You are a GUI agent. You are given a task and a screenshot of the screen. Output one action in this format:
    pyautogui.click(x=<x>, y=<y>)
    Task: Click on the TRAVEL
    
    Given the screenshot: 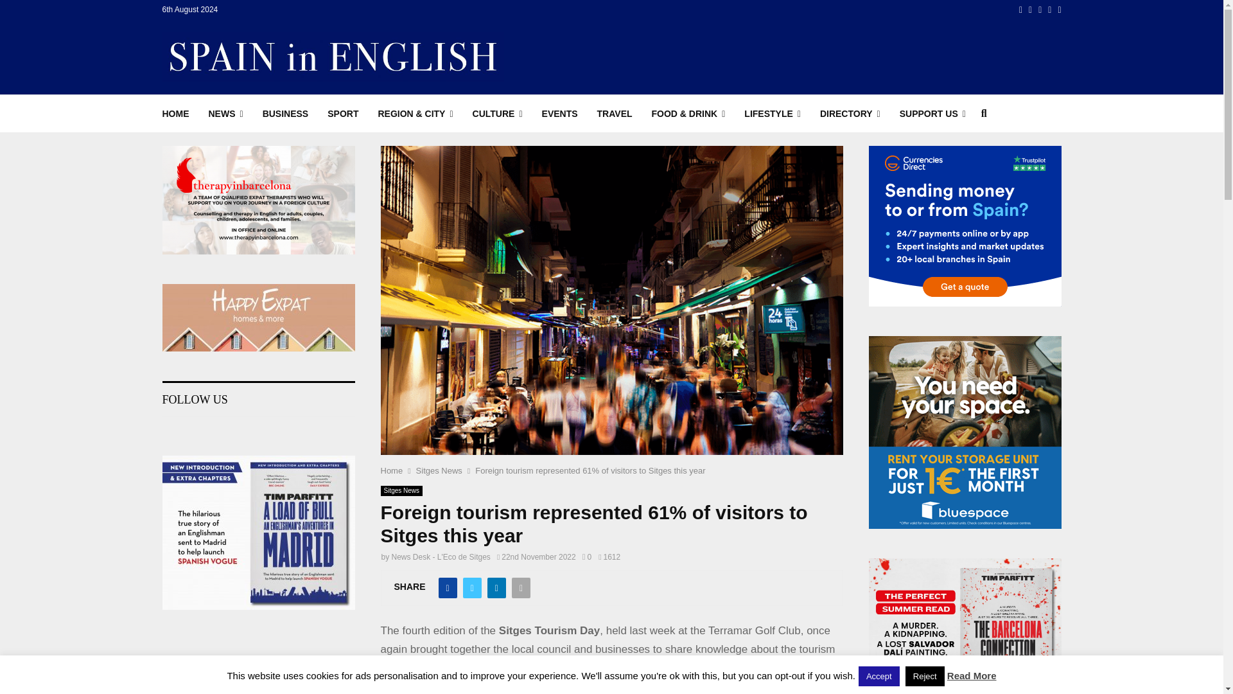 What is the action you would take?
    pyautogui.click(x=614, y=113)
    